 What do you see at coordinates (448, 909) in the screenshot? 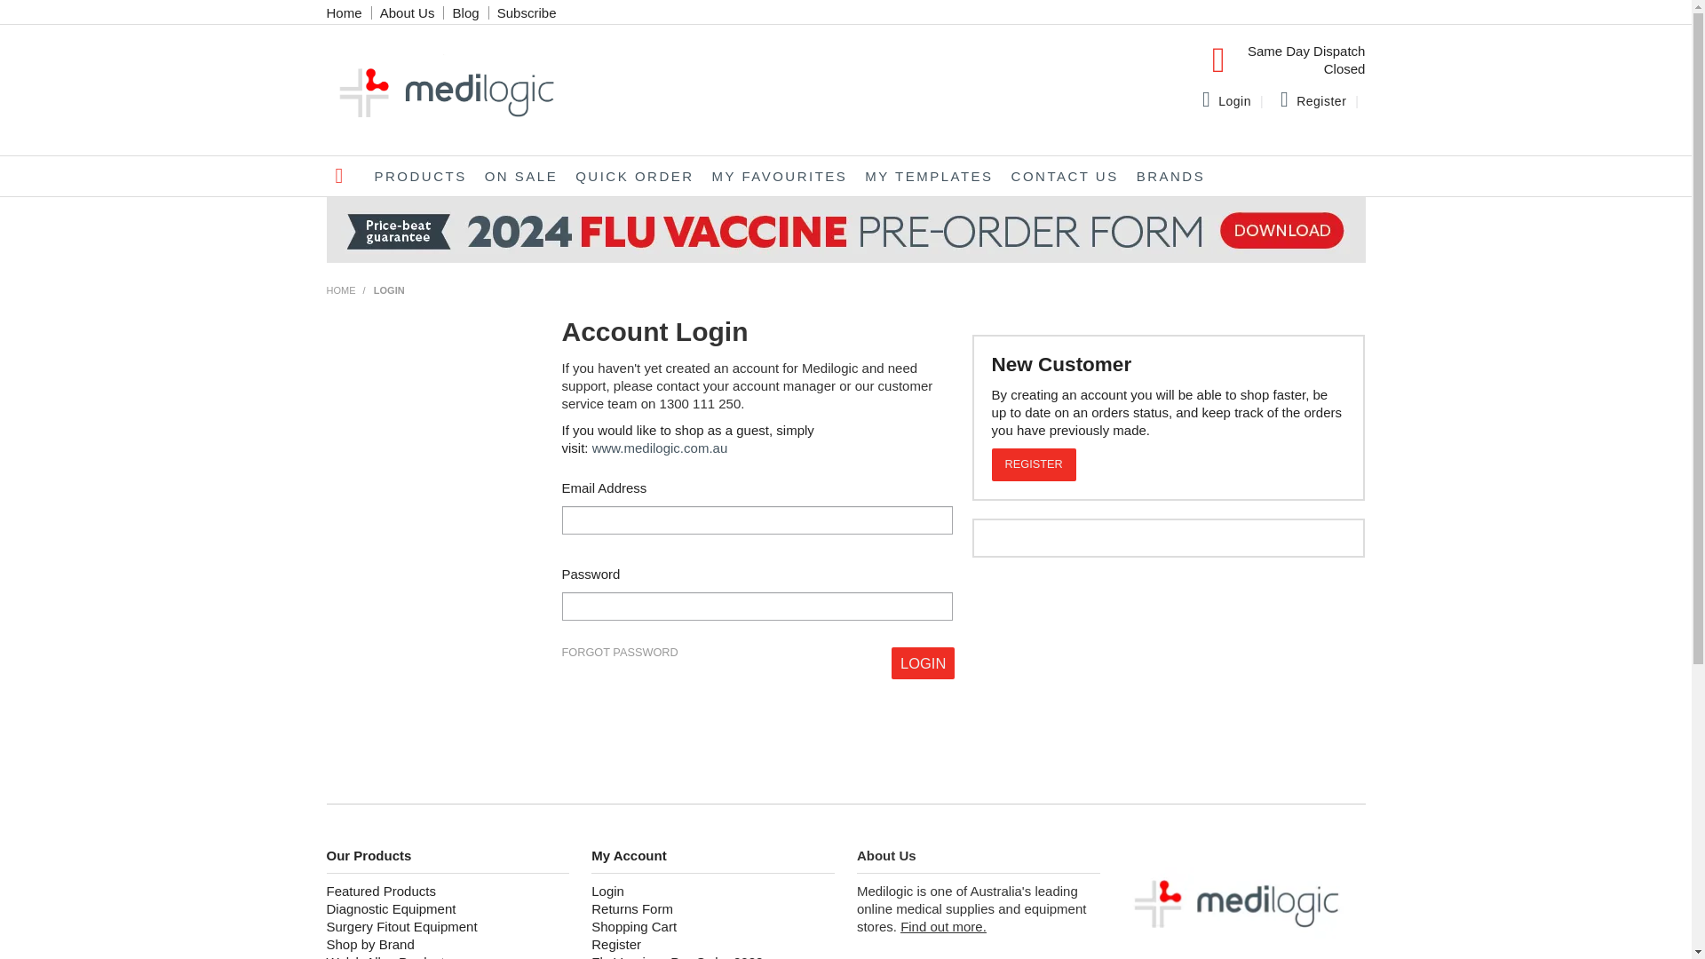
I see `Diagnostic Equipment` at bounding box center [448, 909].